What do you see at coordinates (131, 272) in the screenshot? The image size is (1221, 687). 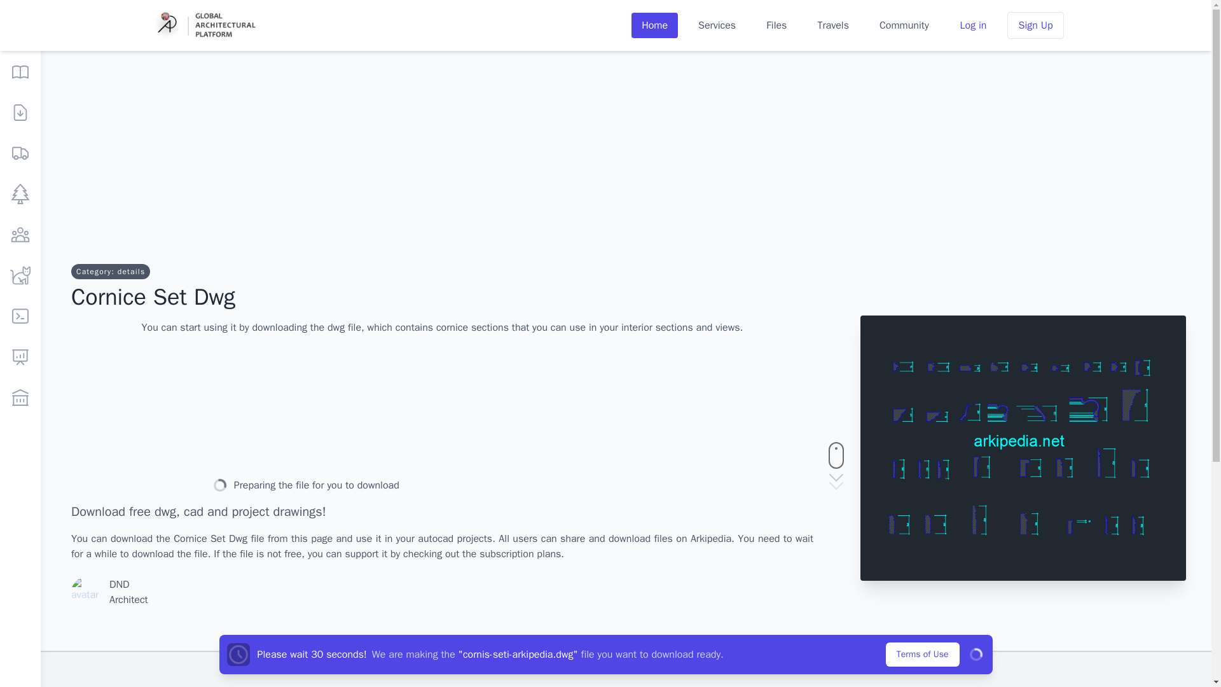 I see `details` at bounding box center [131, 272].